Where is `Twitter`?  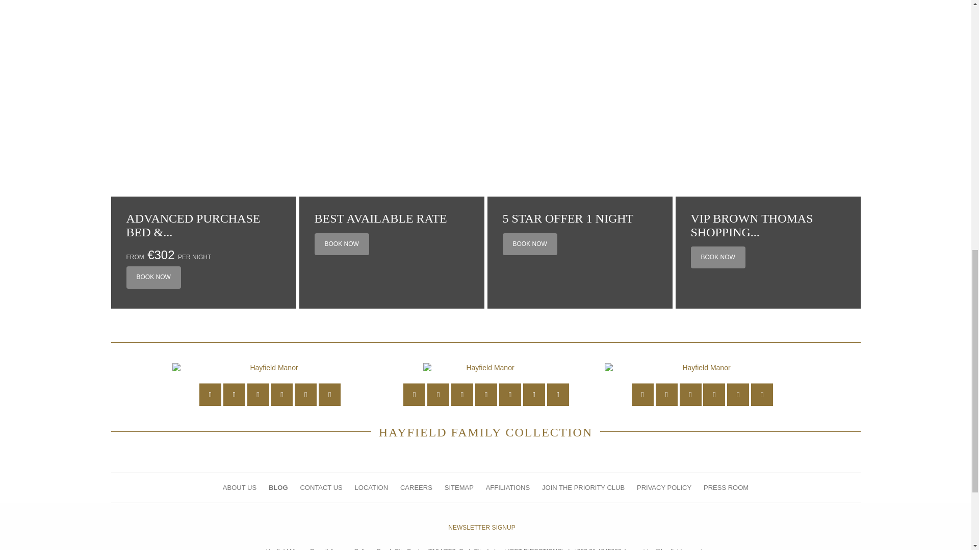
Twitter is located at coordinates (666, 394).